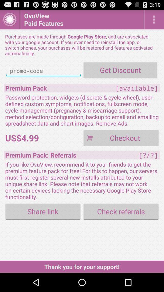  I want to click on select button to the left of check referrals item, so click(43, 211).